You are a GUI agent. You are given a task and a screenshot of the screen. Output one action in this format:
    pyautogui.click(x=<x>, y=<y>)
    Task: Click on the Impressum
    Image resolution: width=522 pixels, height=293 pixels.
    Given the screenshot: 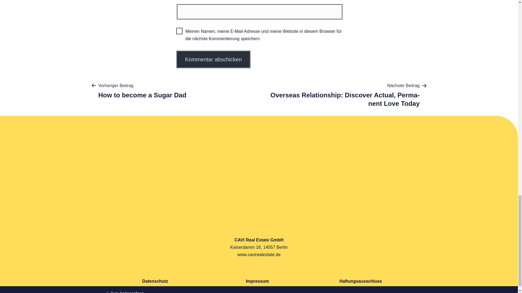 What is the action you would take?
    pyautogui.click(x=257, y=281)
    